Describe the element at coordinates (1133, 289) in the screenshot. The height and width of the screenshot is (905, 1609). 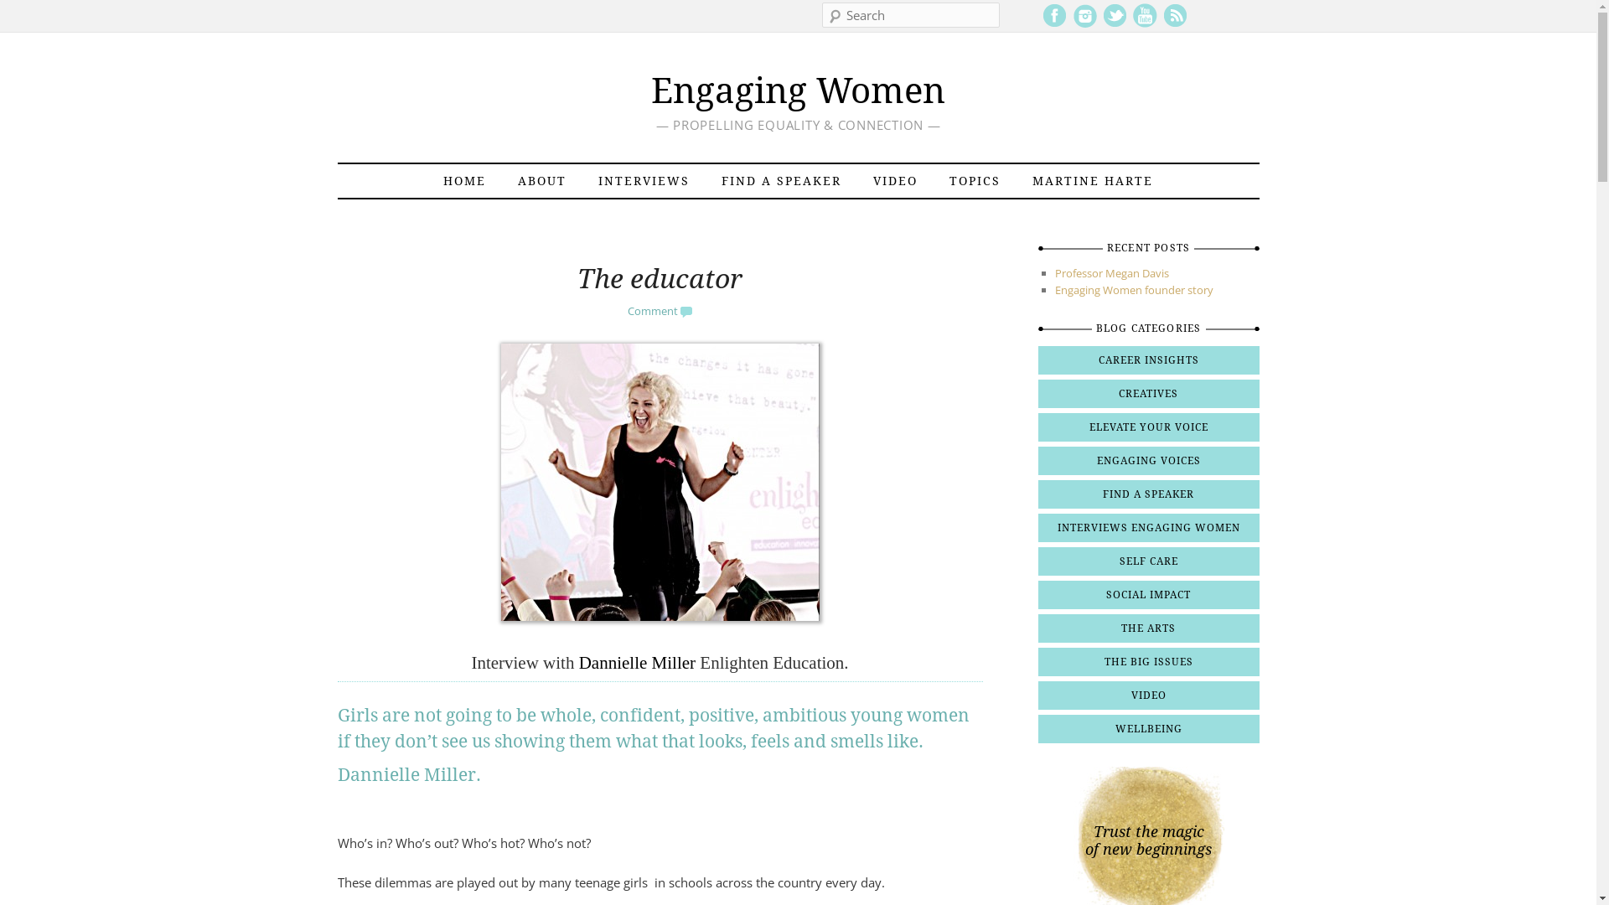
I see `Engaging Women founder story` at that location.